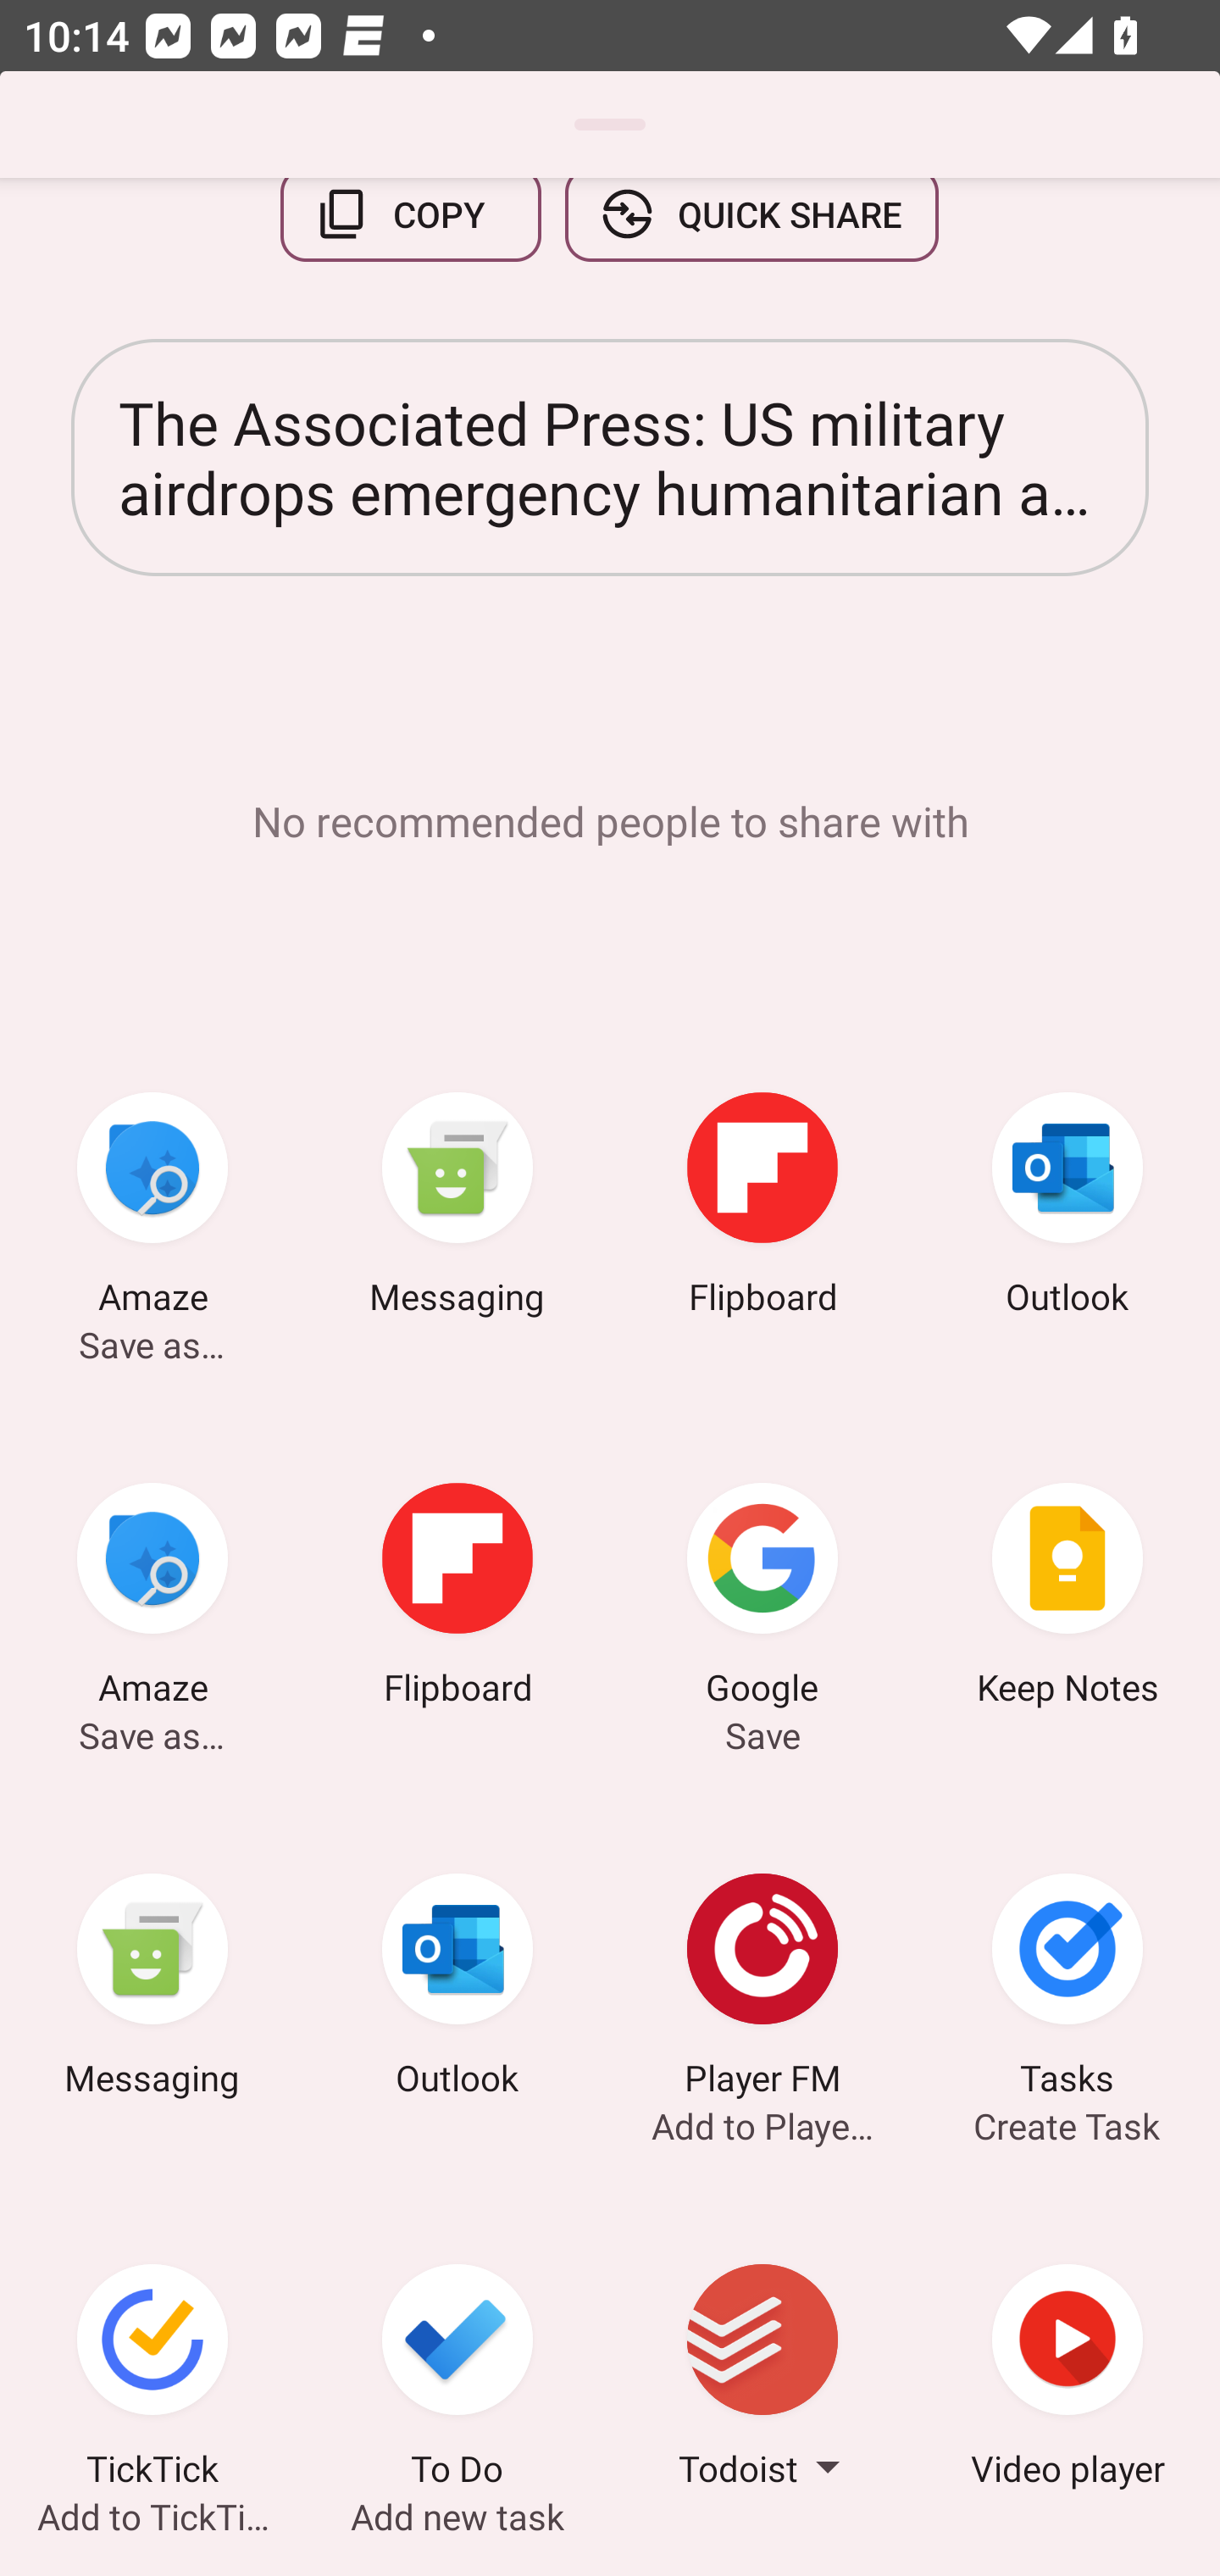 Image resolution: width=1220 pixels, height=2576 pixels. Describe the element at coordinates (762, 1990) in the screenshot. I see `Player FM Add to Player FM` at that location.